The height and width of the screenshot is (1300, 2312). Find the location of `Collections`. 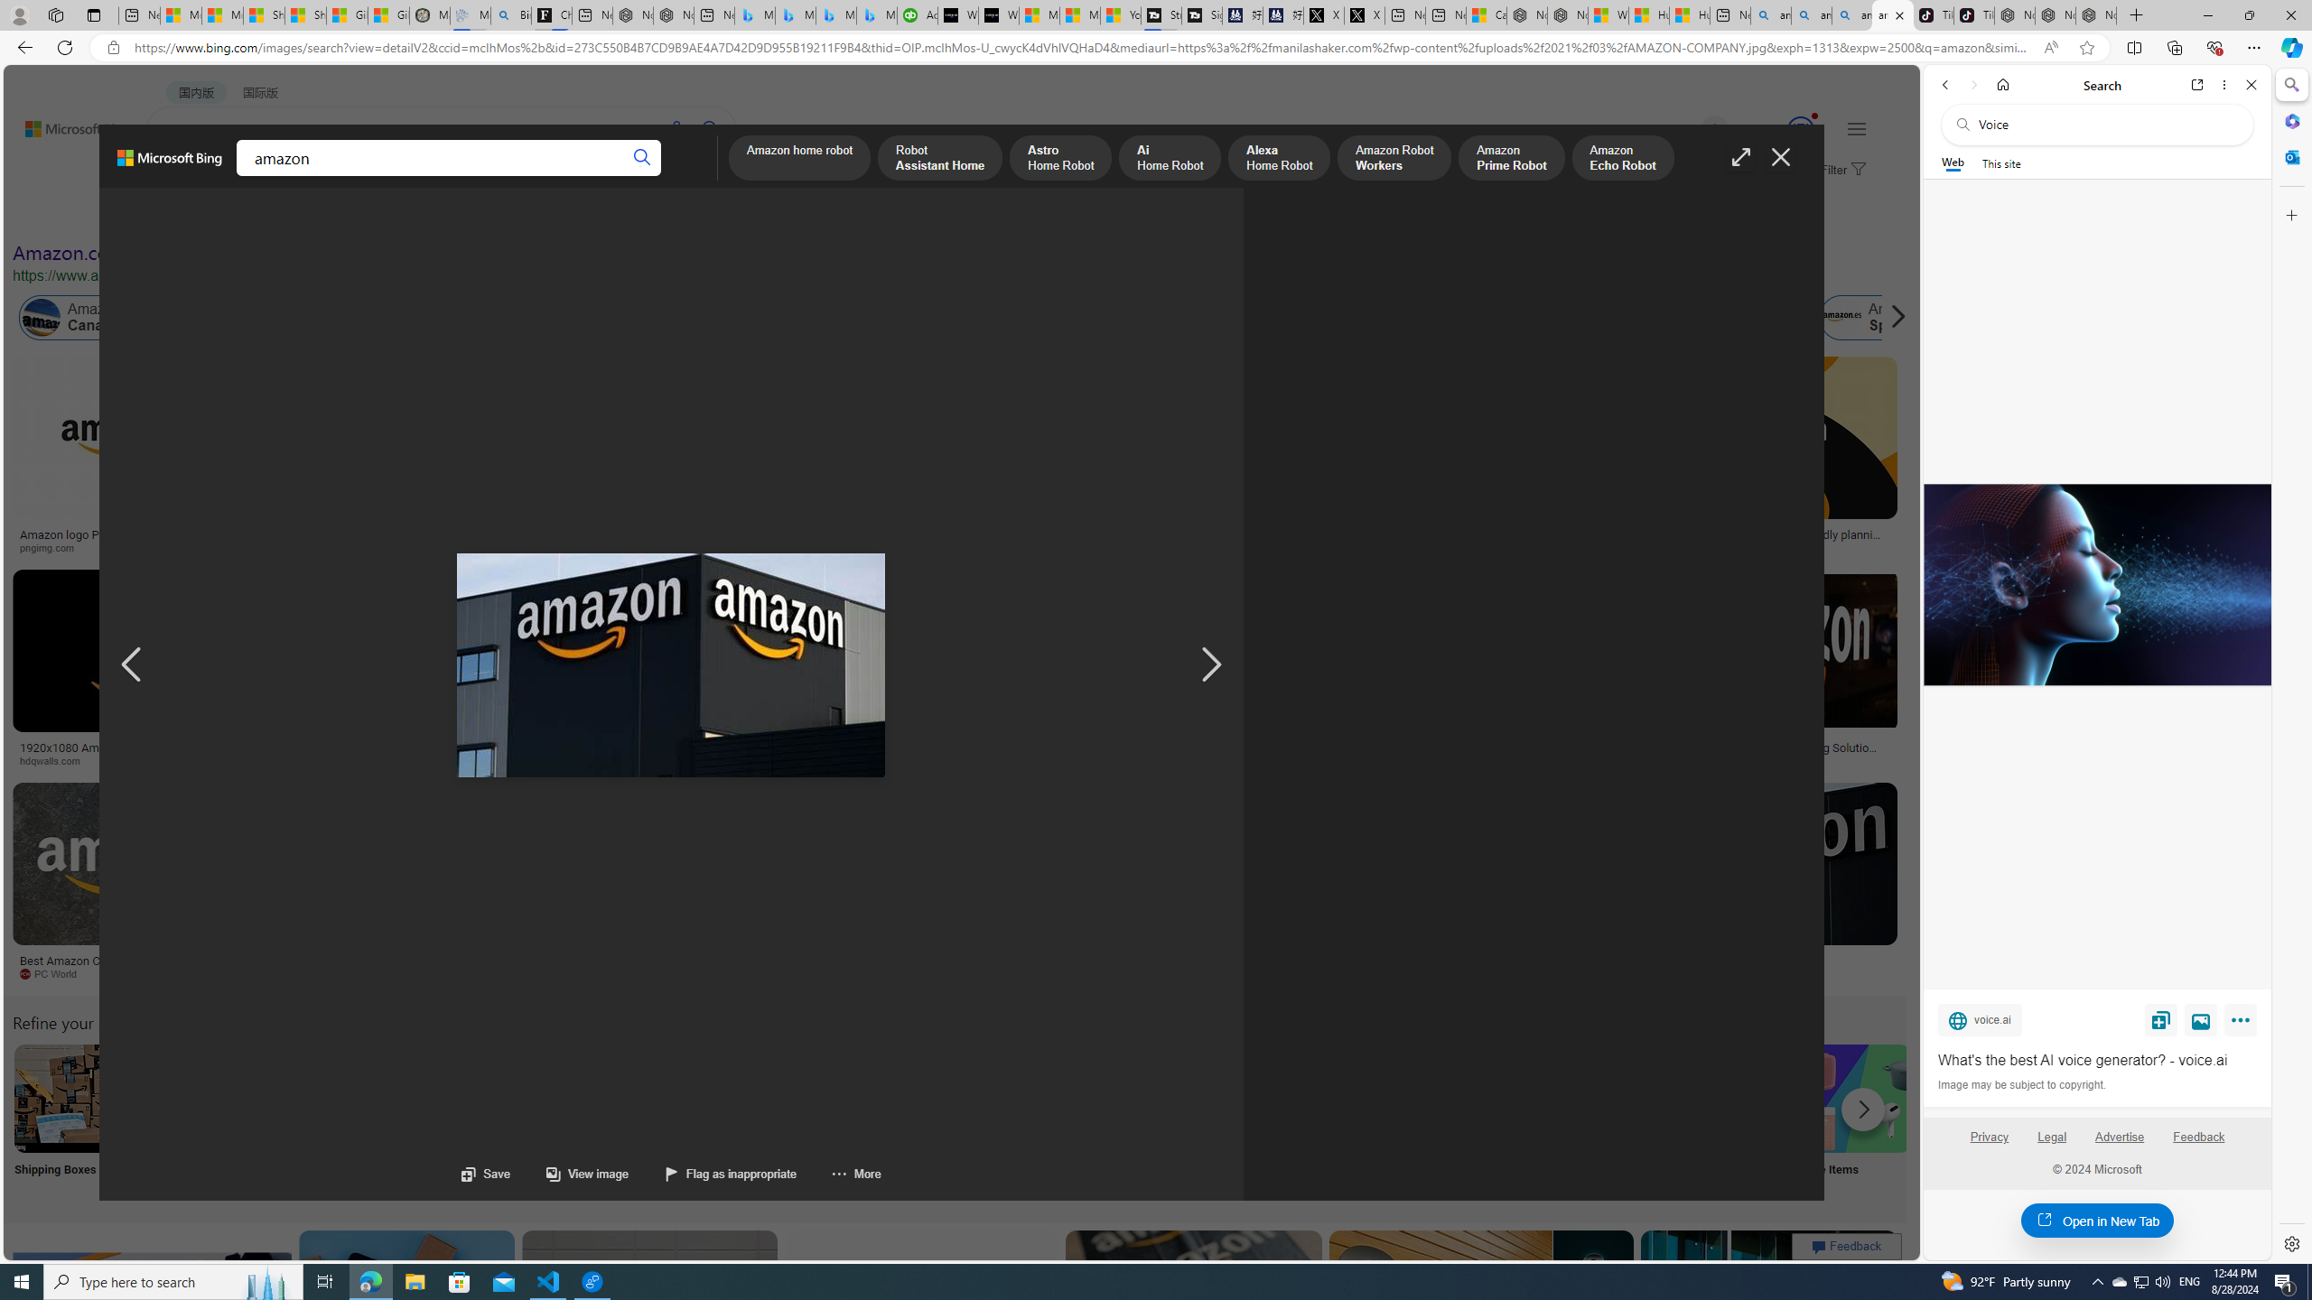

Collections is located at coordinates (2174, 47).